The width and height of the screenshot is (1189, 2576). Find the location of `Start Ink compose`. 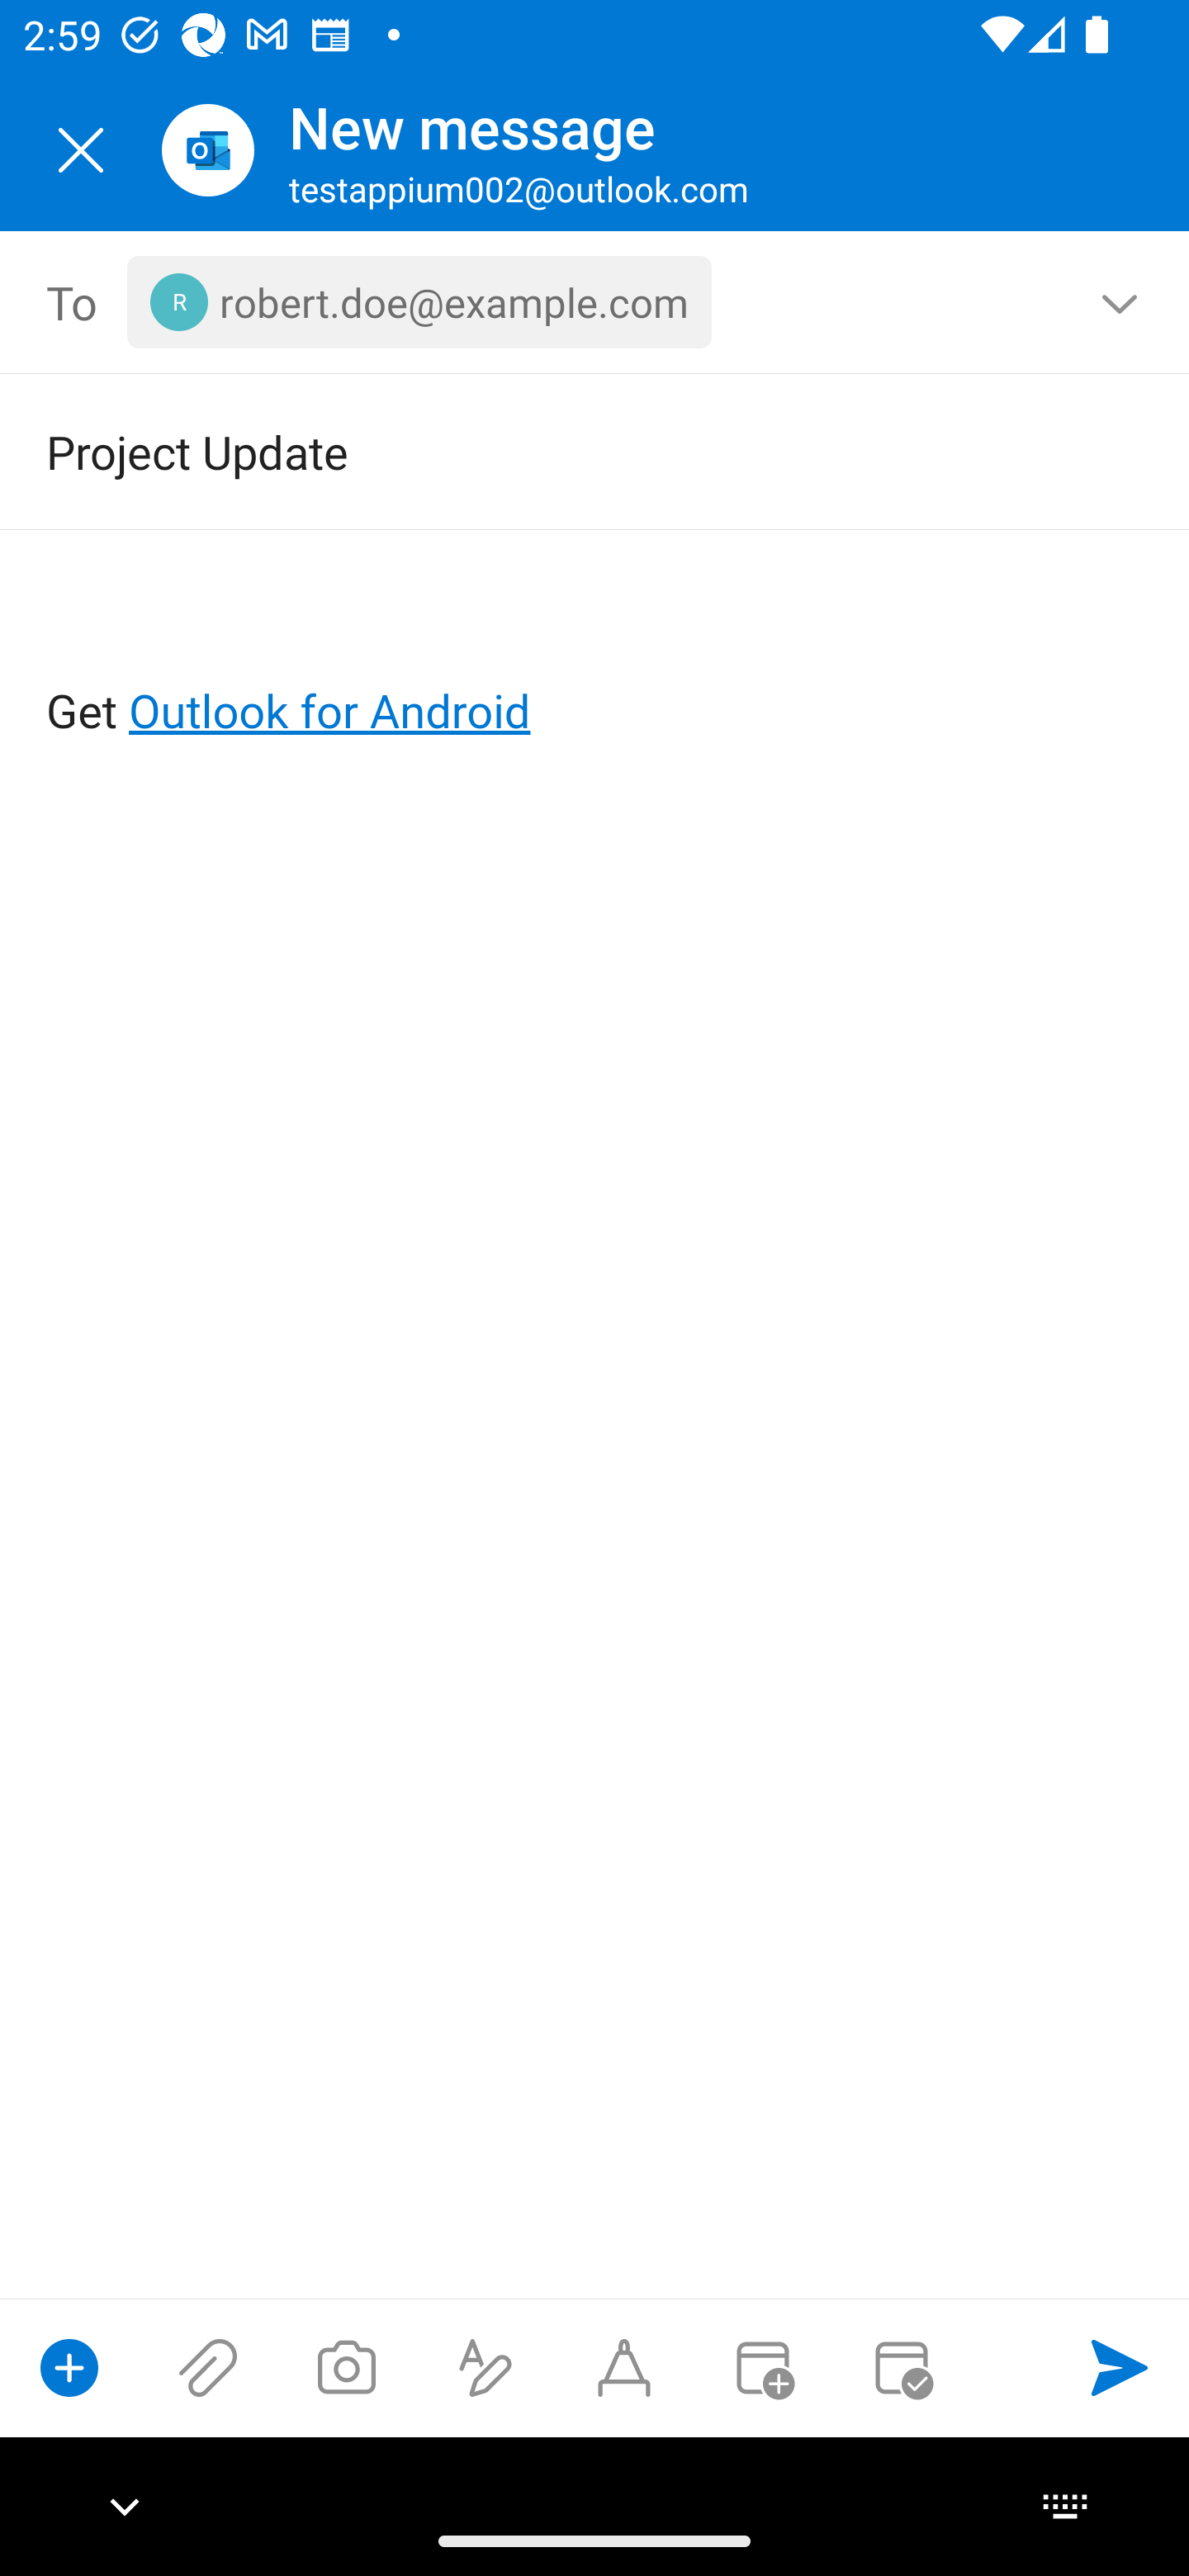

Start Ink compose is located at coordinates (624, 2367).